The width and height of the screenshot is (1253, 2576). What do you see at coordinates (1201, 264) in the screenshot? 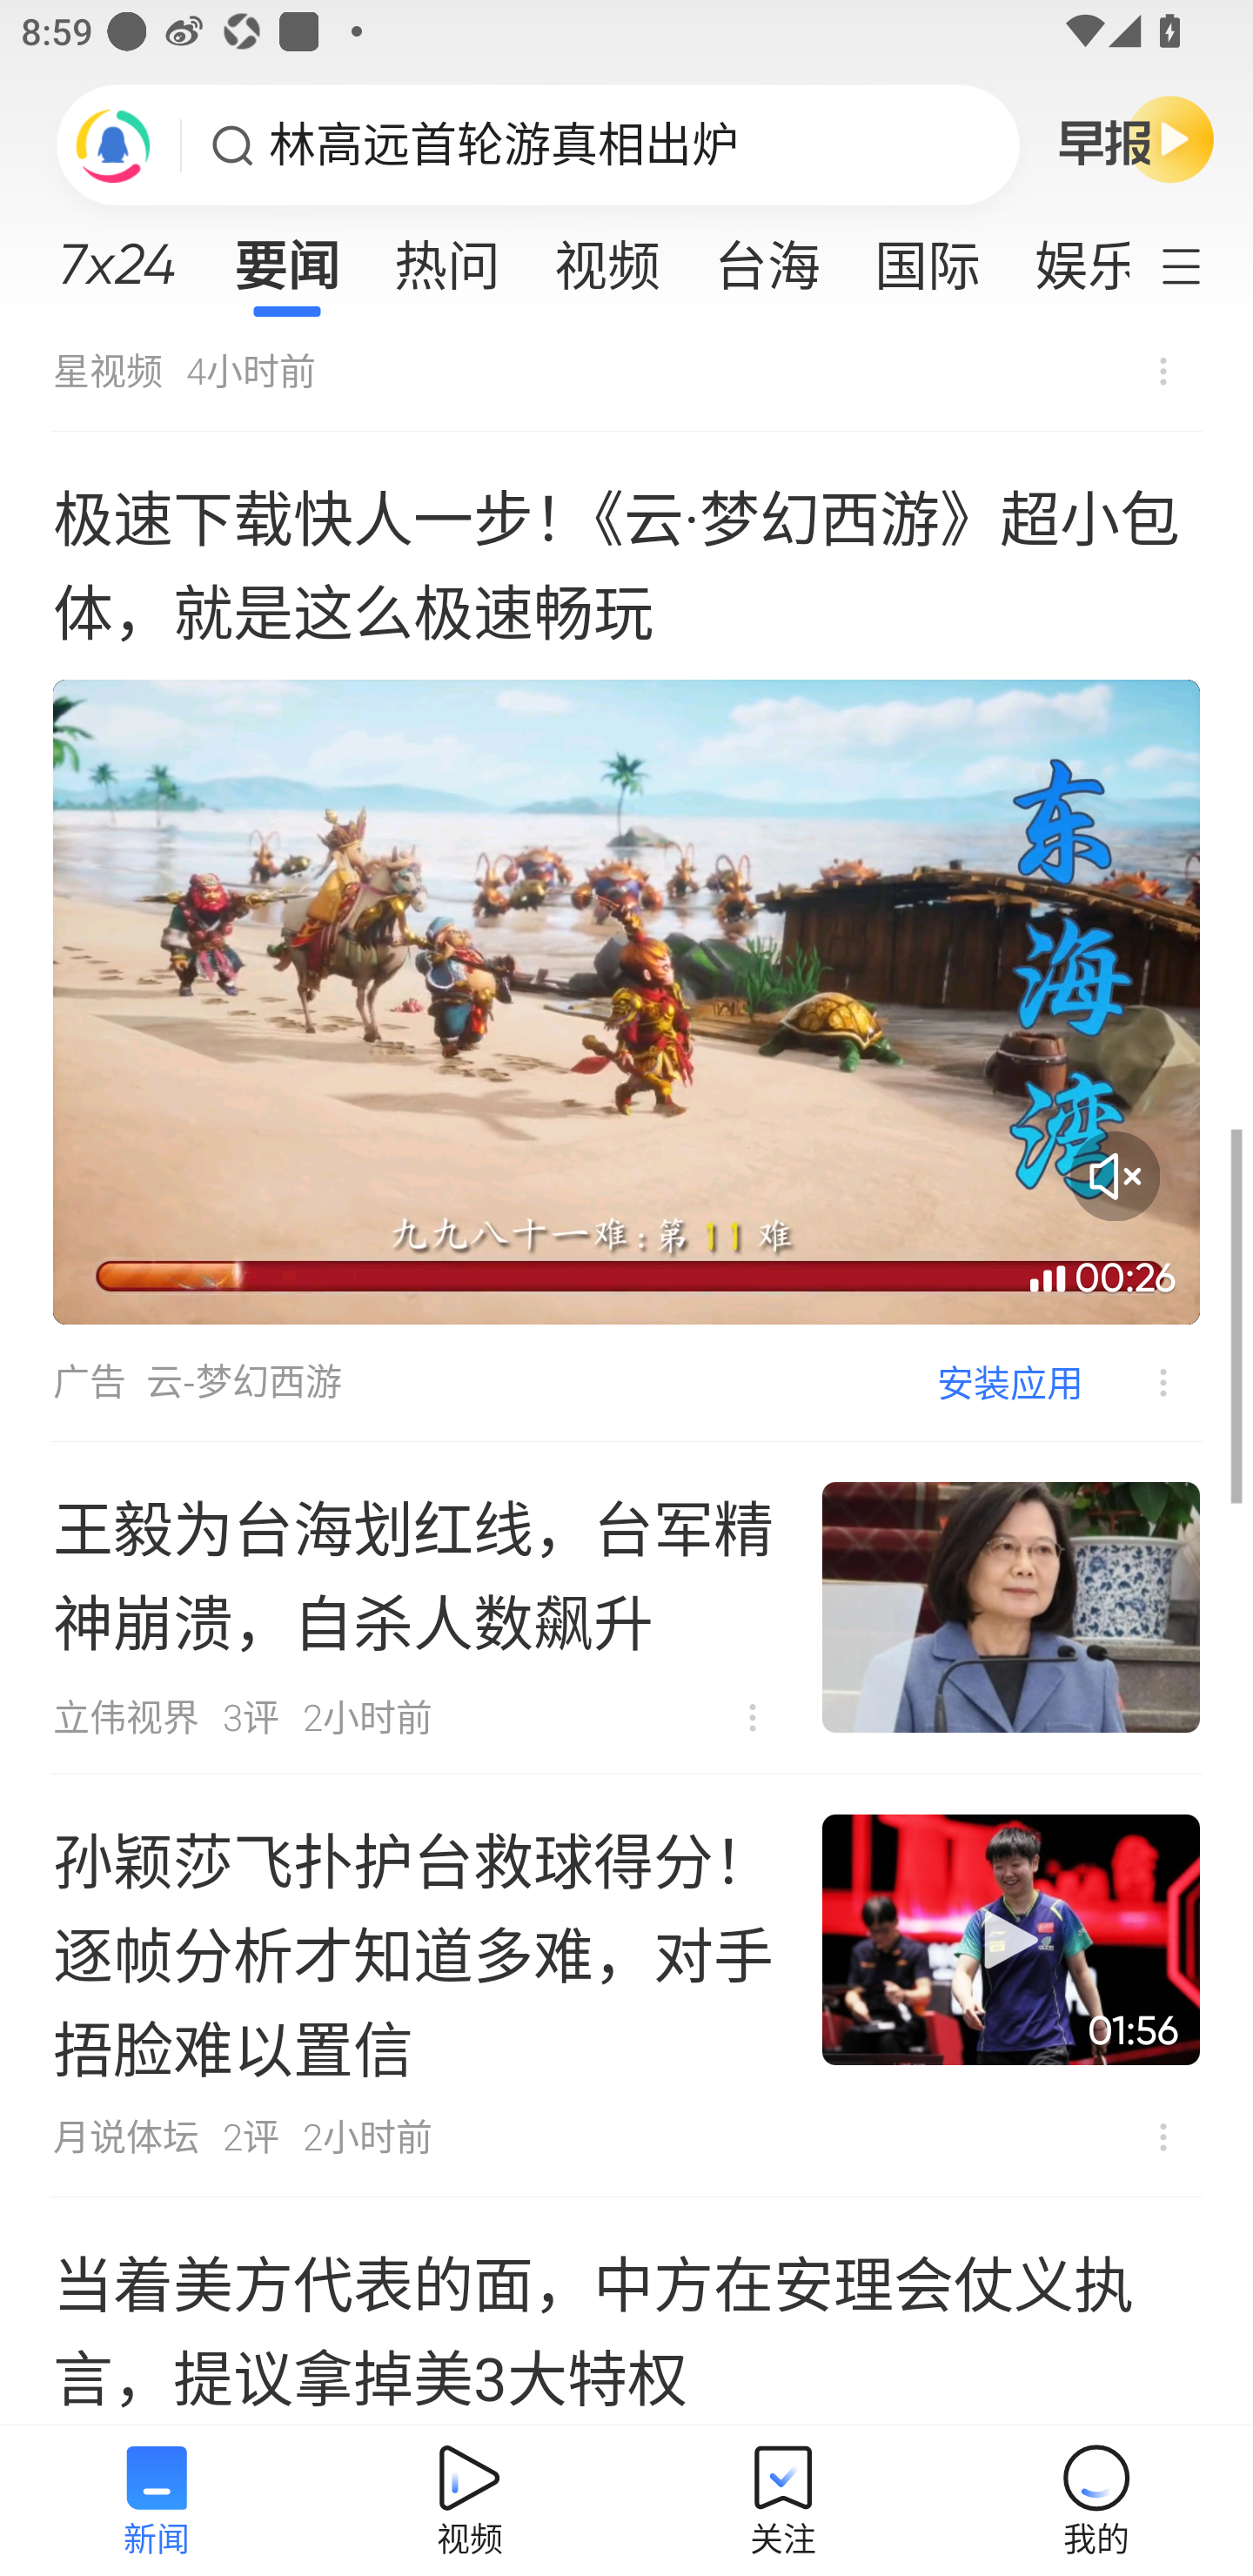
I see ` 定制频道` at bounding box center [1201, 264].